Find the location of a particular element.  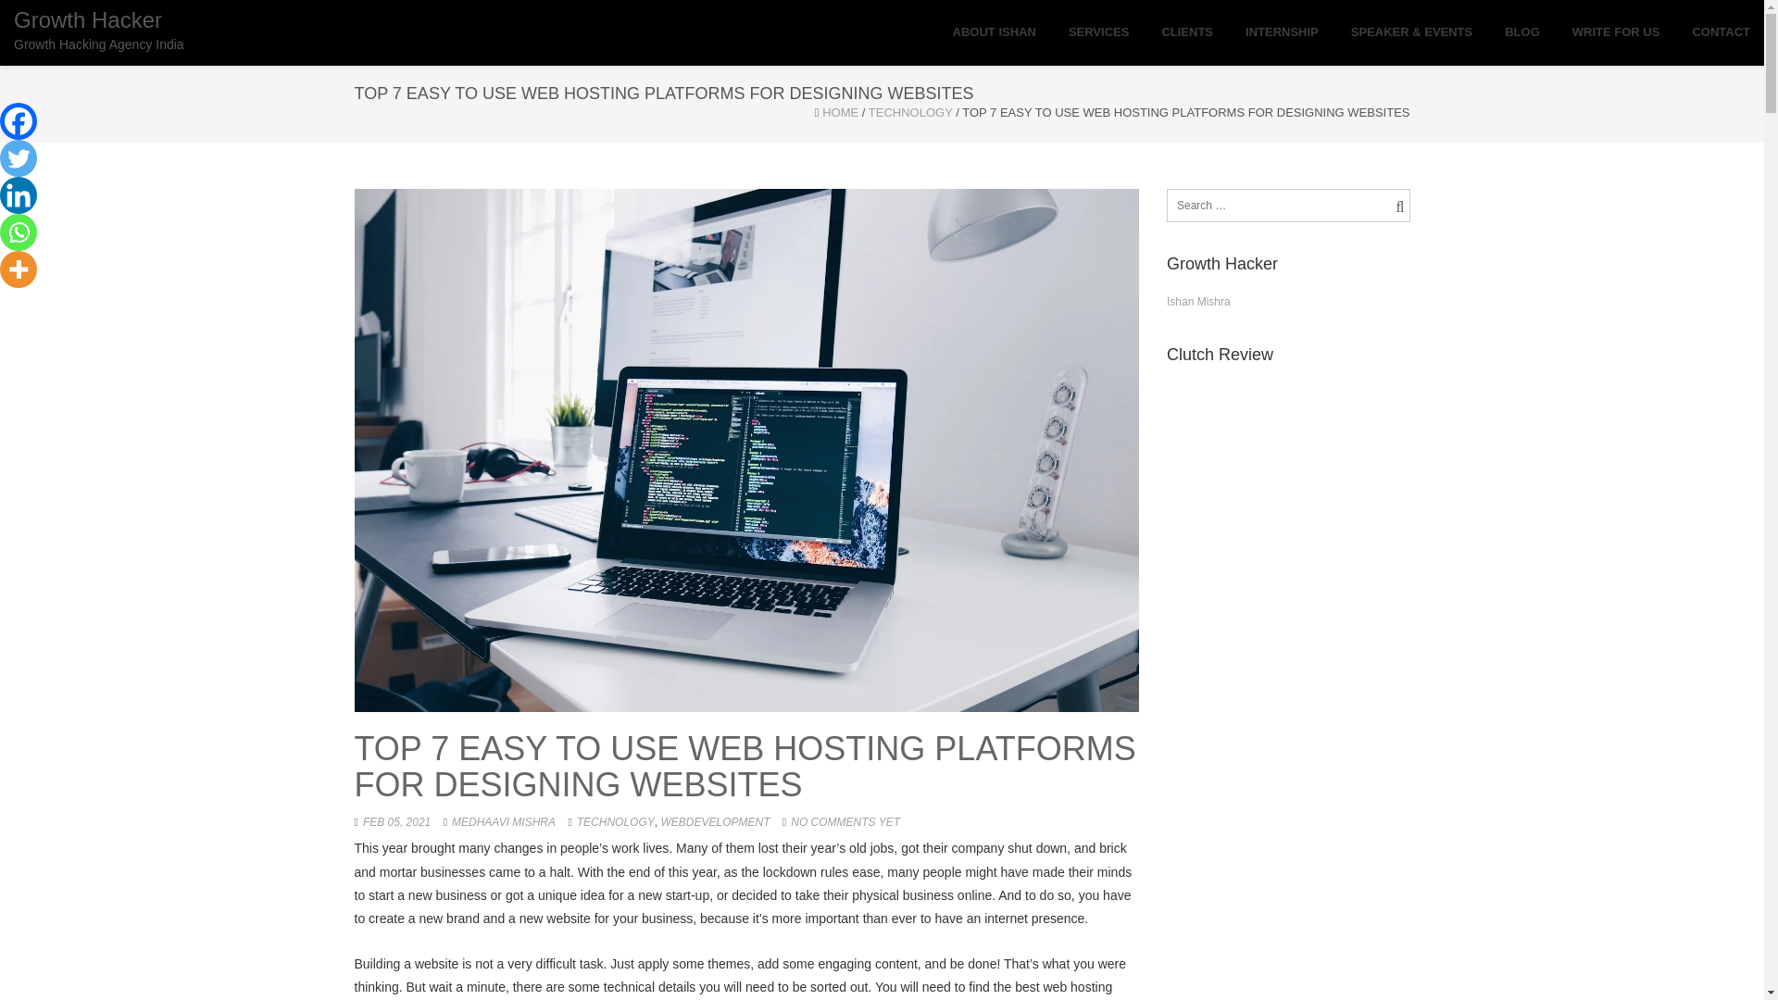

Growth Hacker is located at coordinates (99, 30).